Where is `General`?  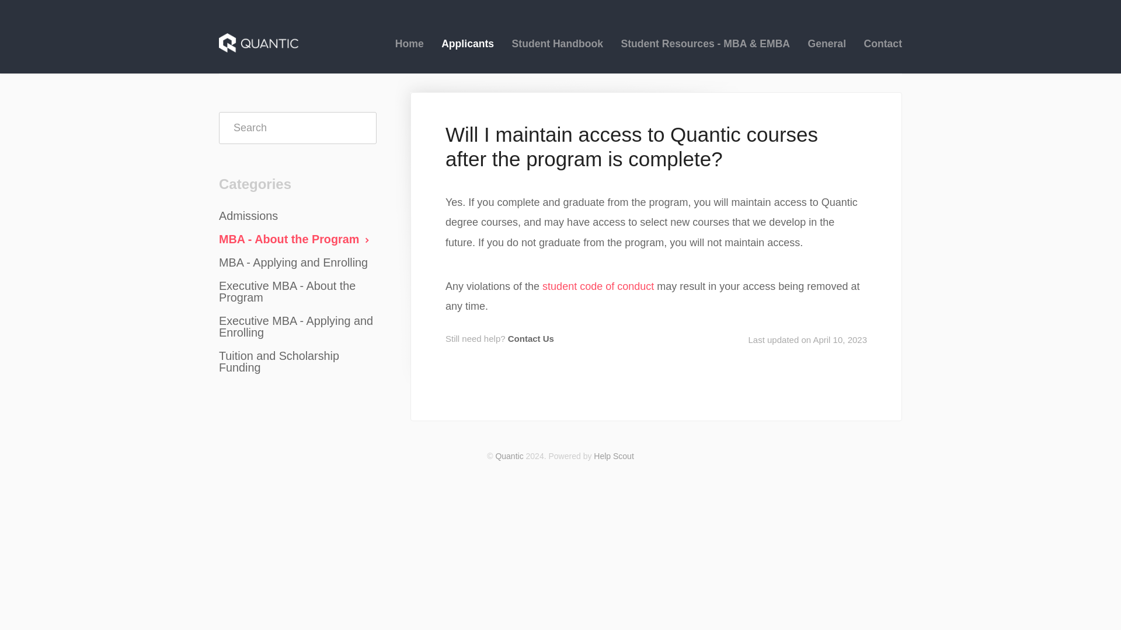 General is located at coordinates (827, 43).